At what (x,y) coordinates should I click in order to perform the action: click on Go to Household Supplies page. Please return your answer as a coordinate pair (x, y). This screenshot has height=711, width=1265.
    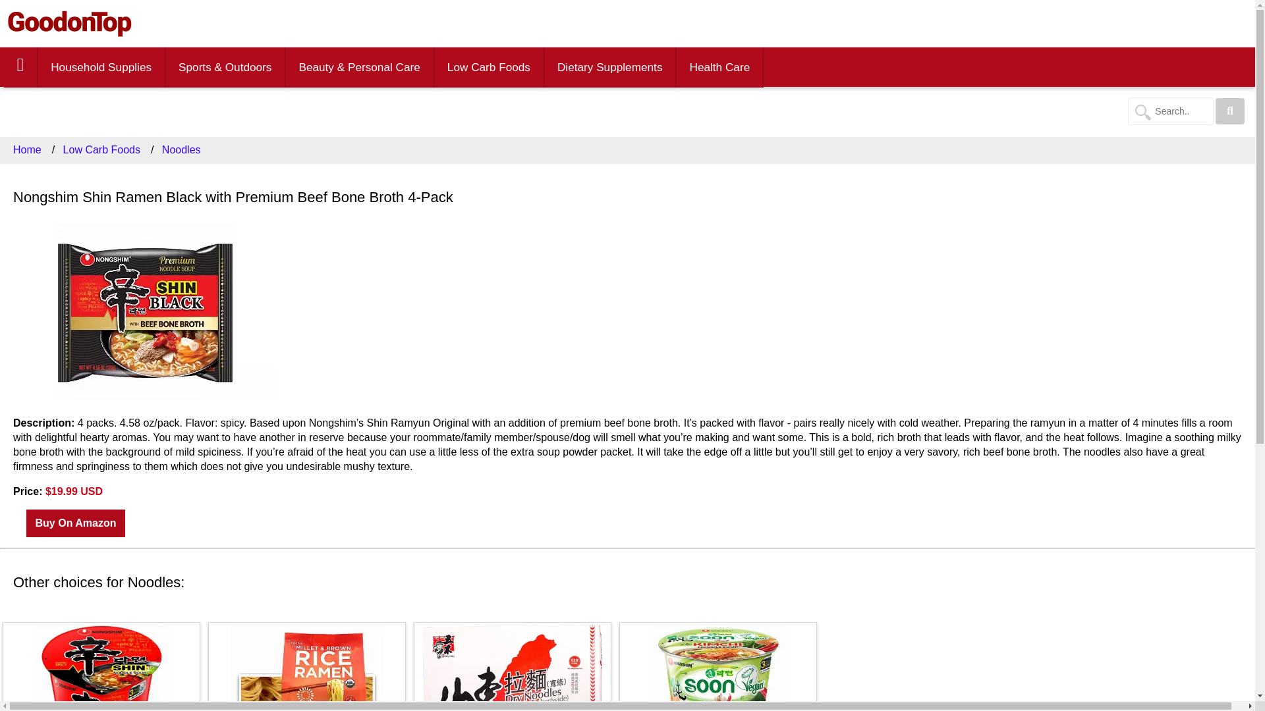
    Looking at the image, I should click on (101, 67).